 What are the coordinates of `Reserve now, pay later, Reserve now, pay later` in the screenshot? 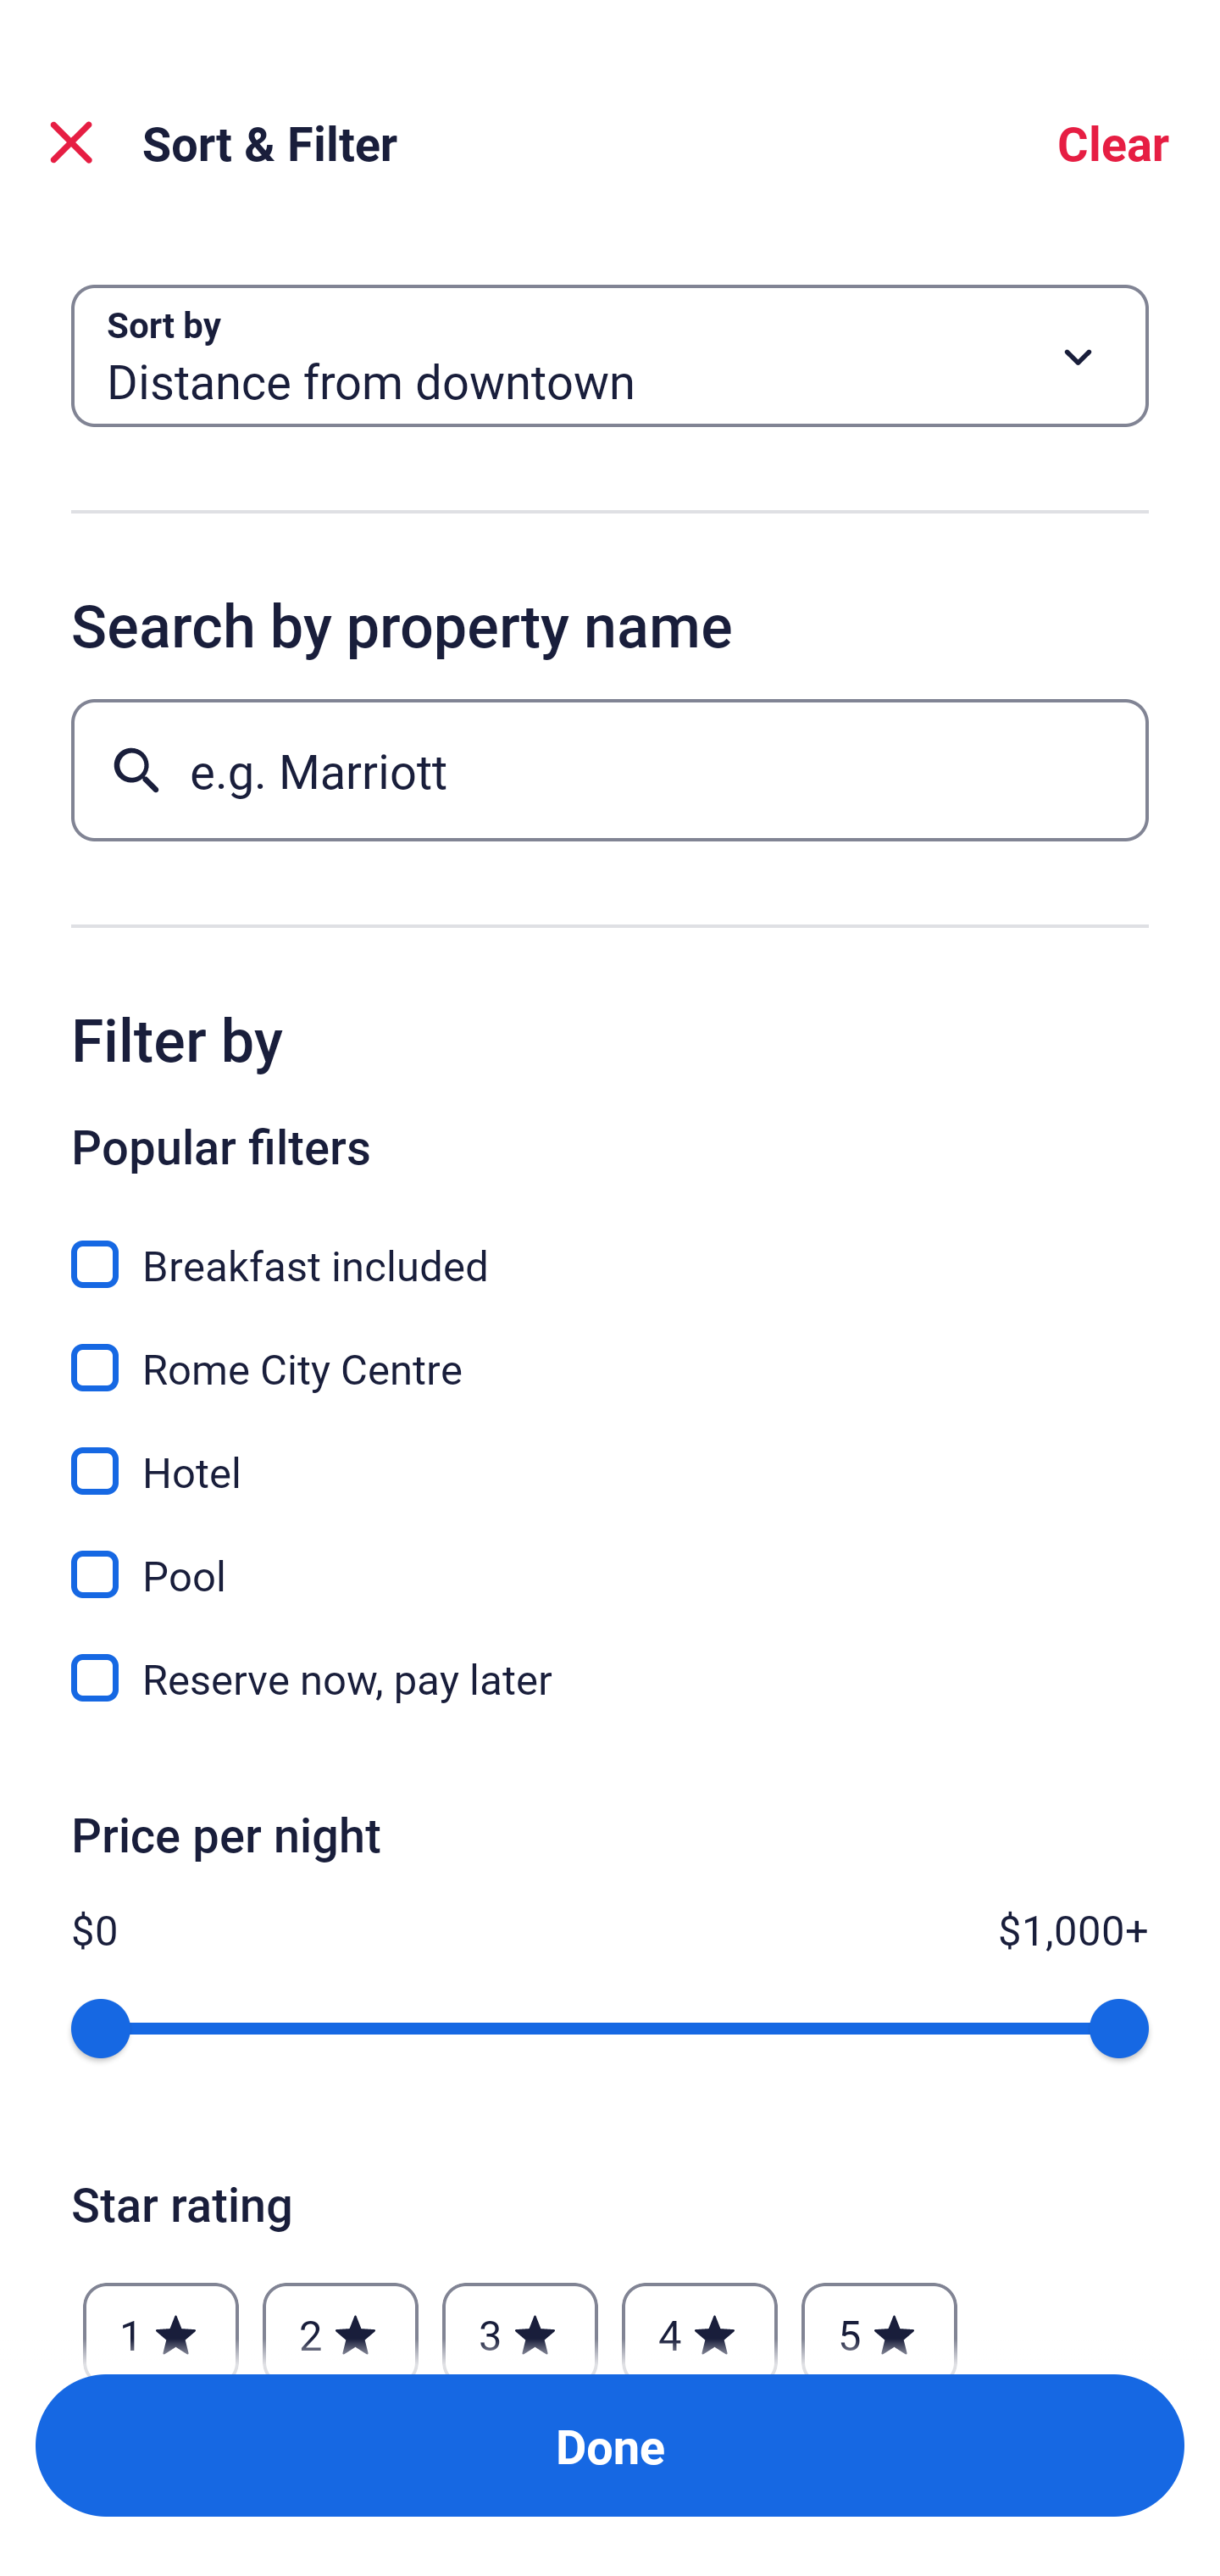 It's located at (610, 1678).